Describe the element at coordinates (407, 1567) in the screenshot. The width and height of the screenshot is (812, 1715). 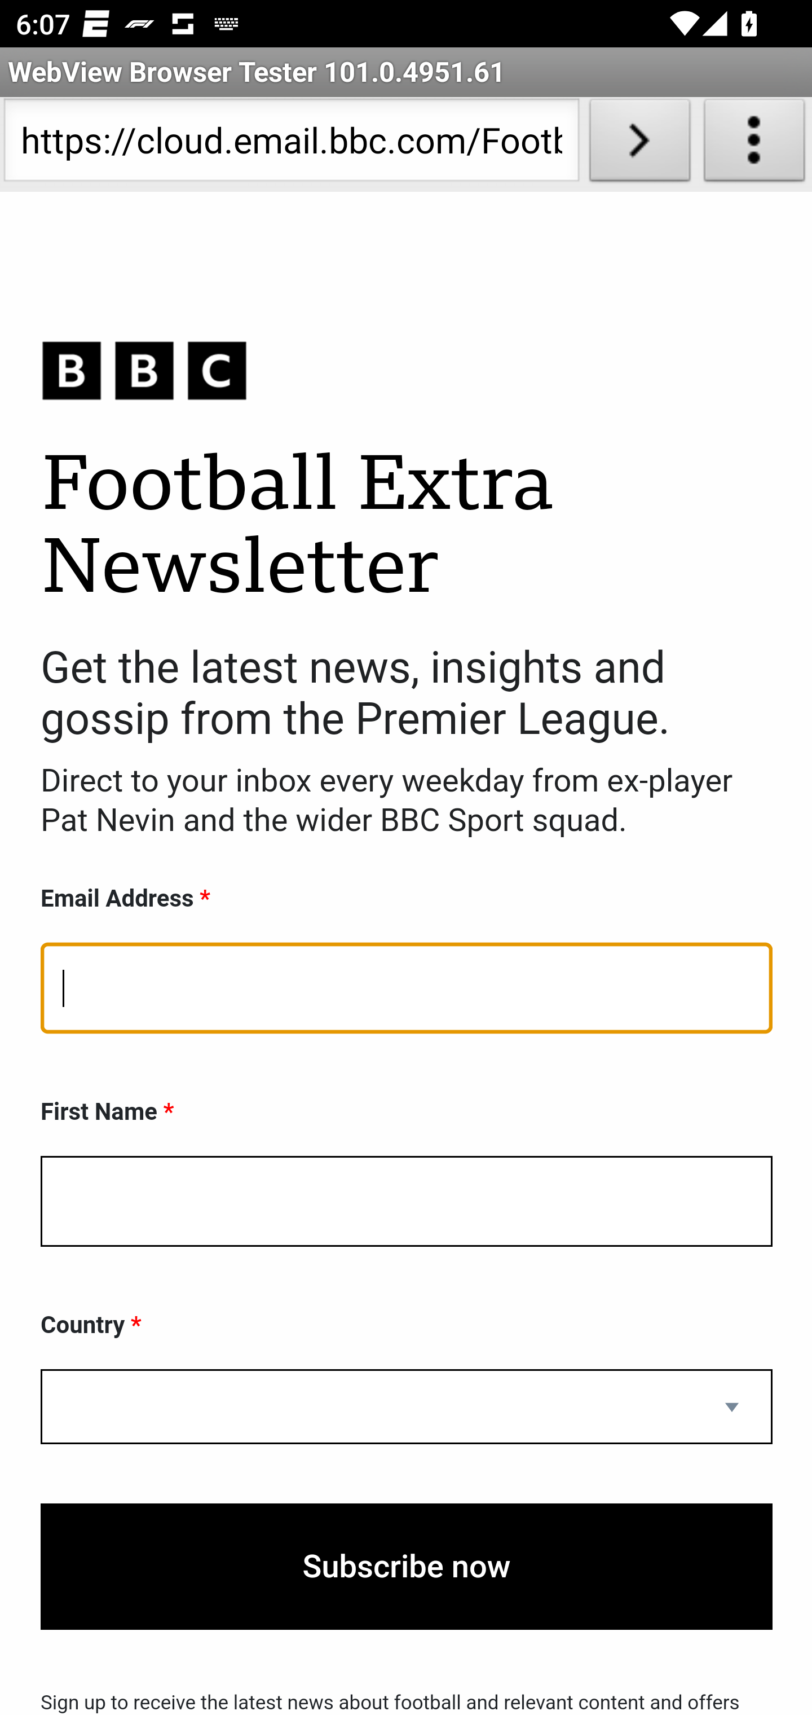
I see `Subscribe now` at that location.